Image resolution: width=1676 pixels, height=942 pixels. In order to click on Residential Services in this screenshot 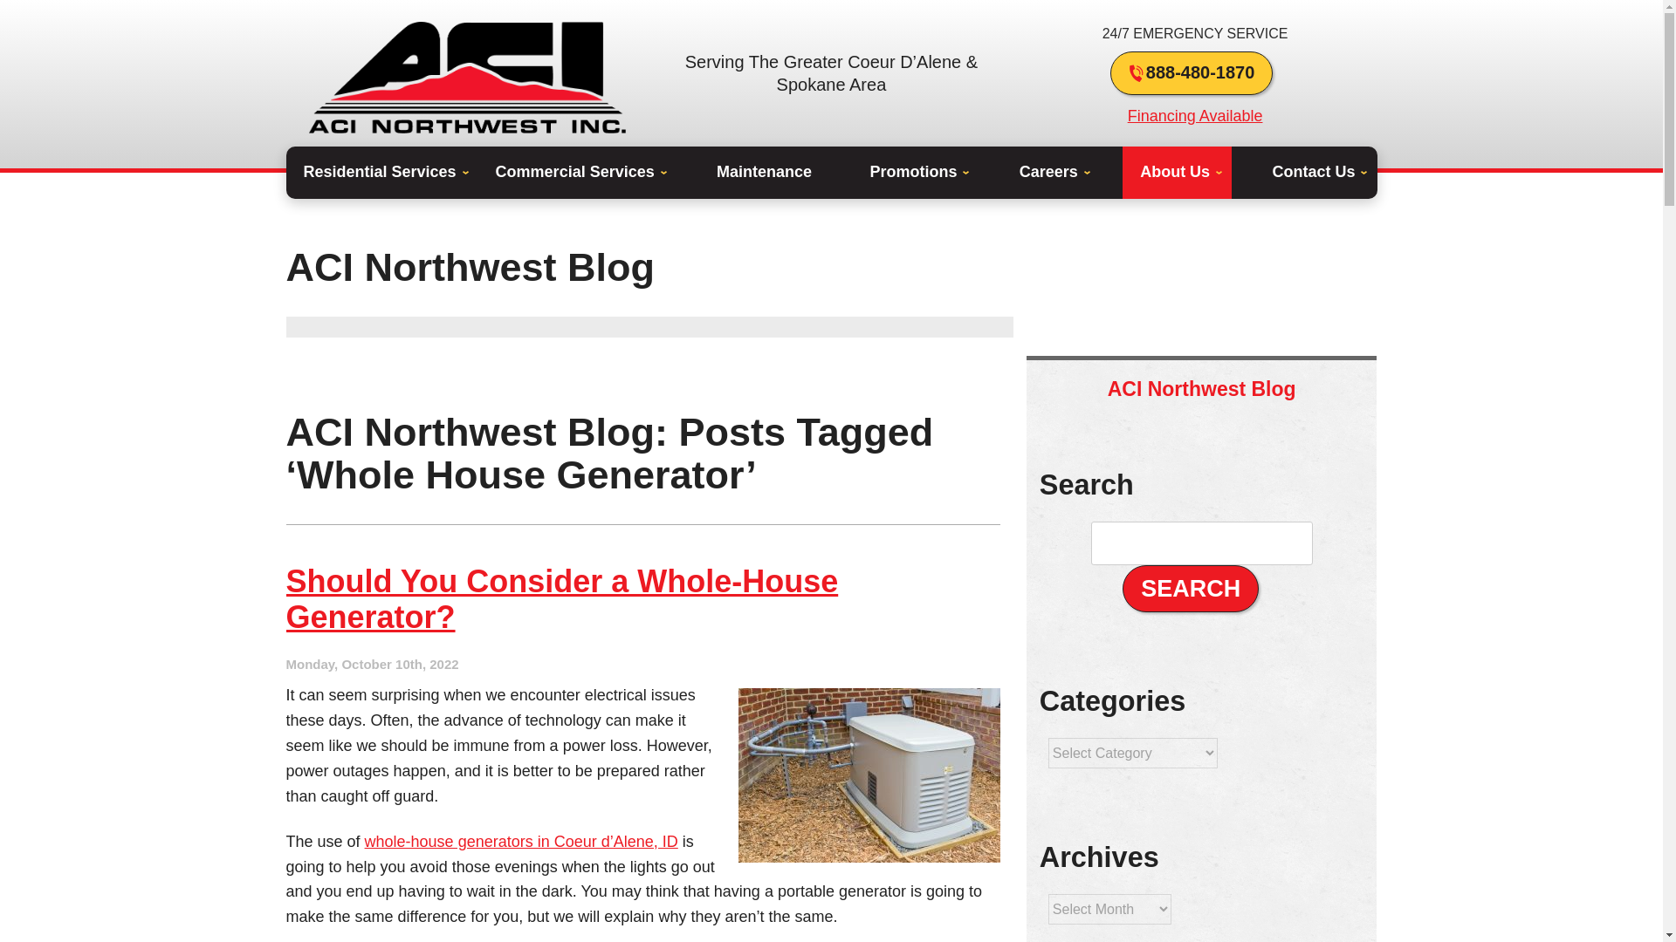, I will do `click(382, 173)`.